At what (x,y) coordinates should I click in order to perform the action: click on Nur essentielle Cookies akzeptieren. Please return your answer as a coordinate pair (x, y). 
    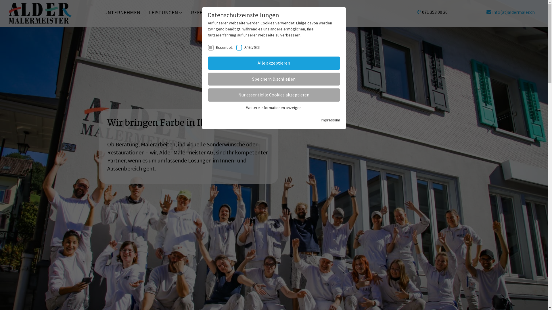
    Looking at the image, I should click on (274, 95).